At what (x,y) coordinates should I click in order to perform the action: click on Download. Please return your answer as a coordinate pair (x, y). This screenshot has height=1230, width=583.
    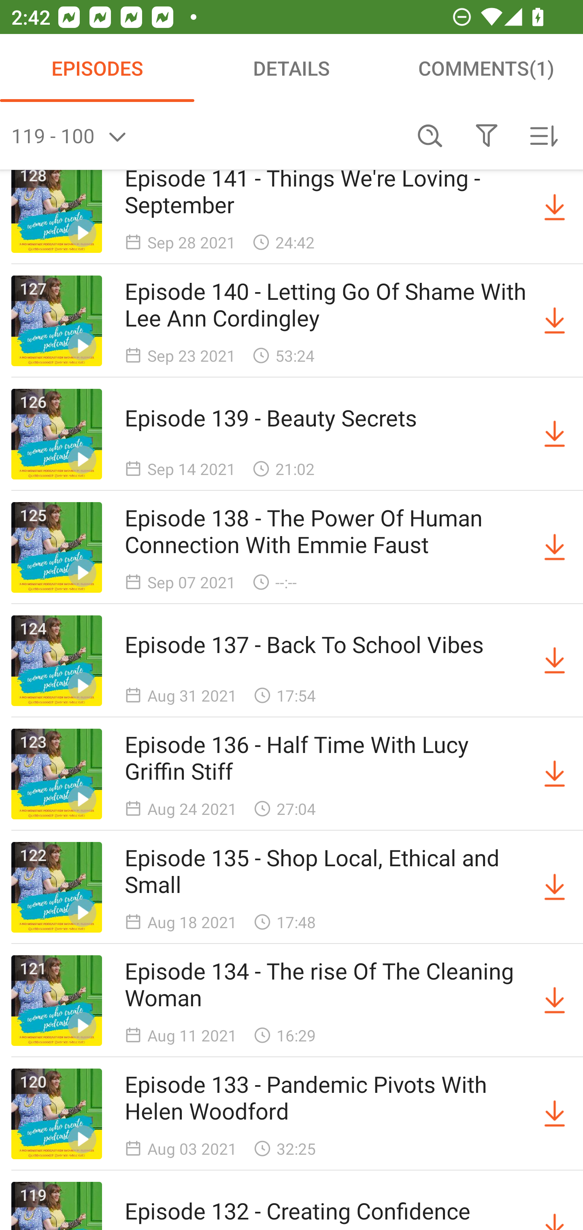
    Looking at the image, I should click on (555, 660).